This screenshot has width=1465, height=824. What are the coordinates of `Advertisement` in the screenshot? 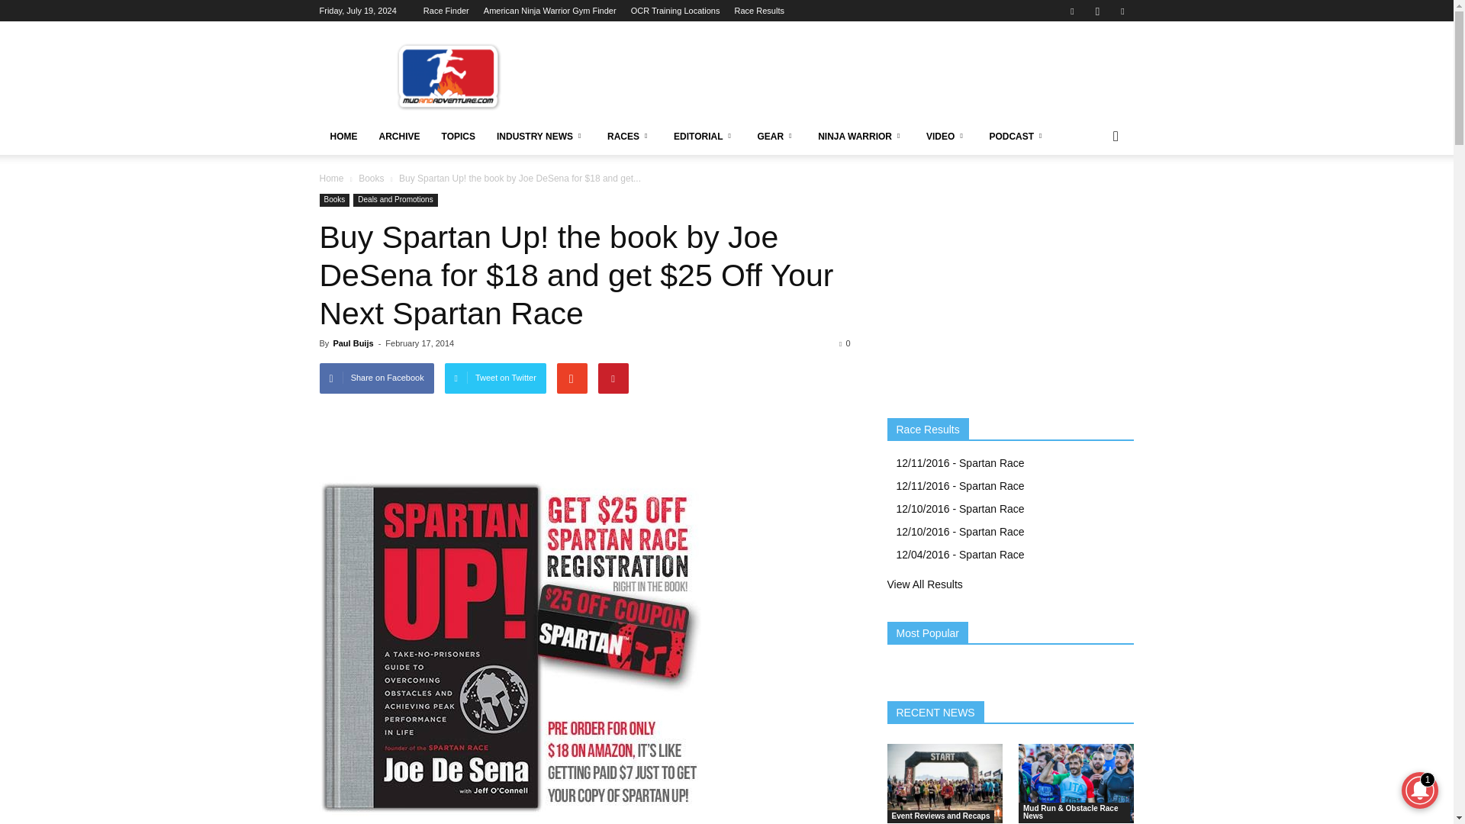 It's located at (856, 76).